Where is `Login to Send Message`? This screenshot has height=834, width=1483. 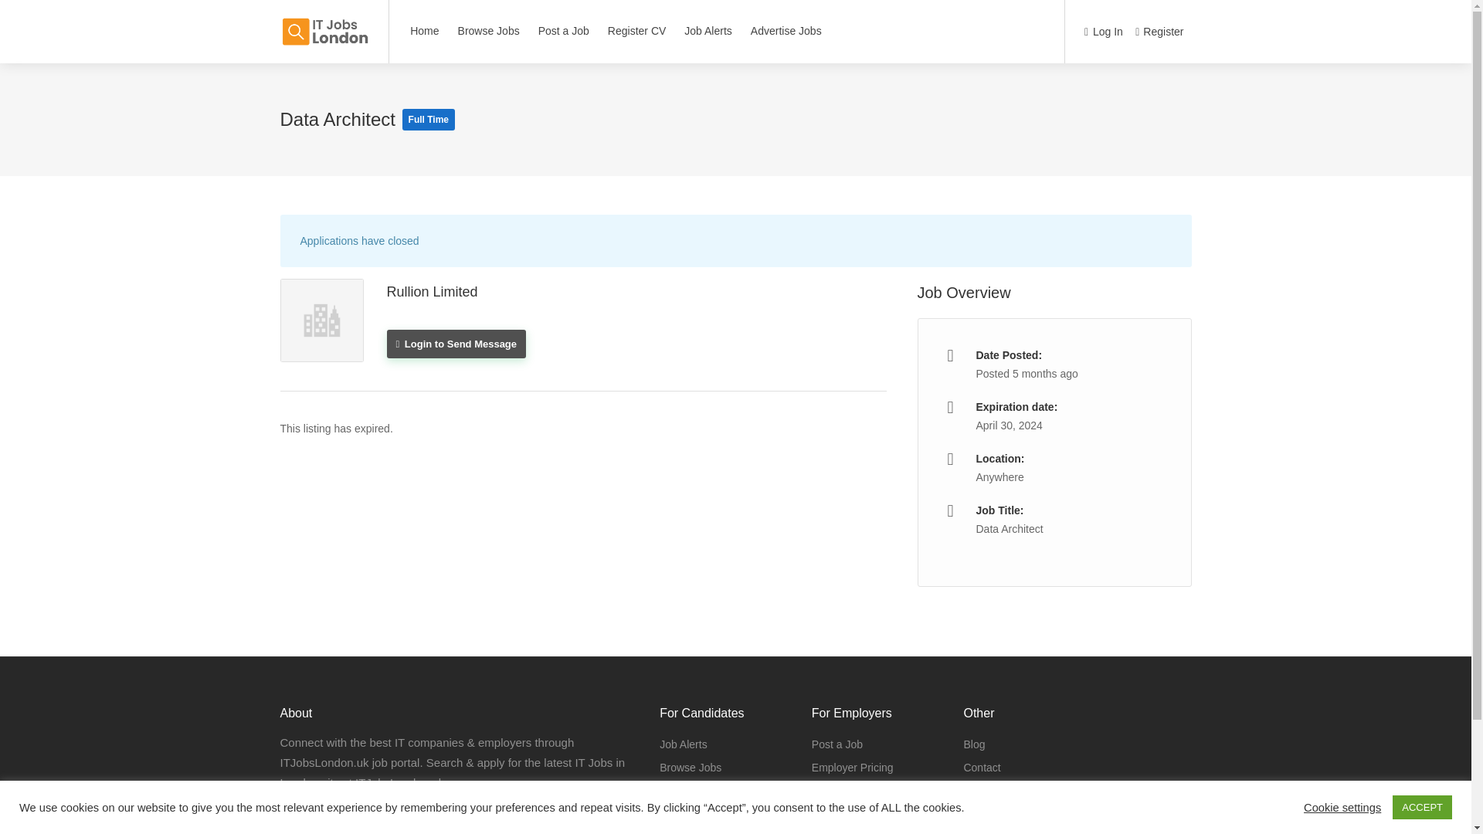 Login to Send Message is located at coordinates (456, 344).